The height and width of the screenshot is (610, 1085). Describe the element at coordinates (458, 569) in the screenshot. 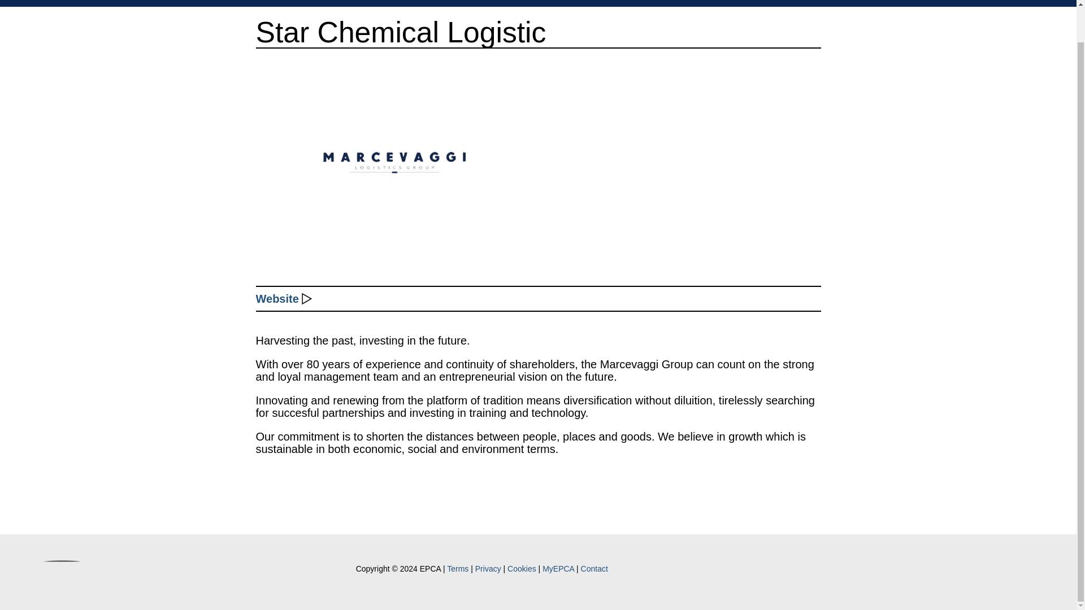

I see `Terms` at that location.